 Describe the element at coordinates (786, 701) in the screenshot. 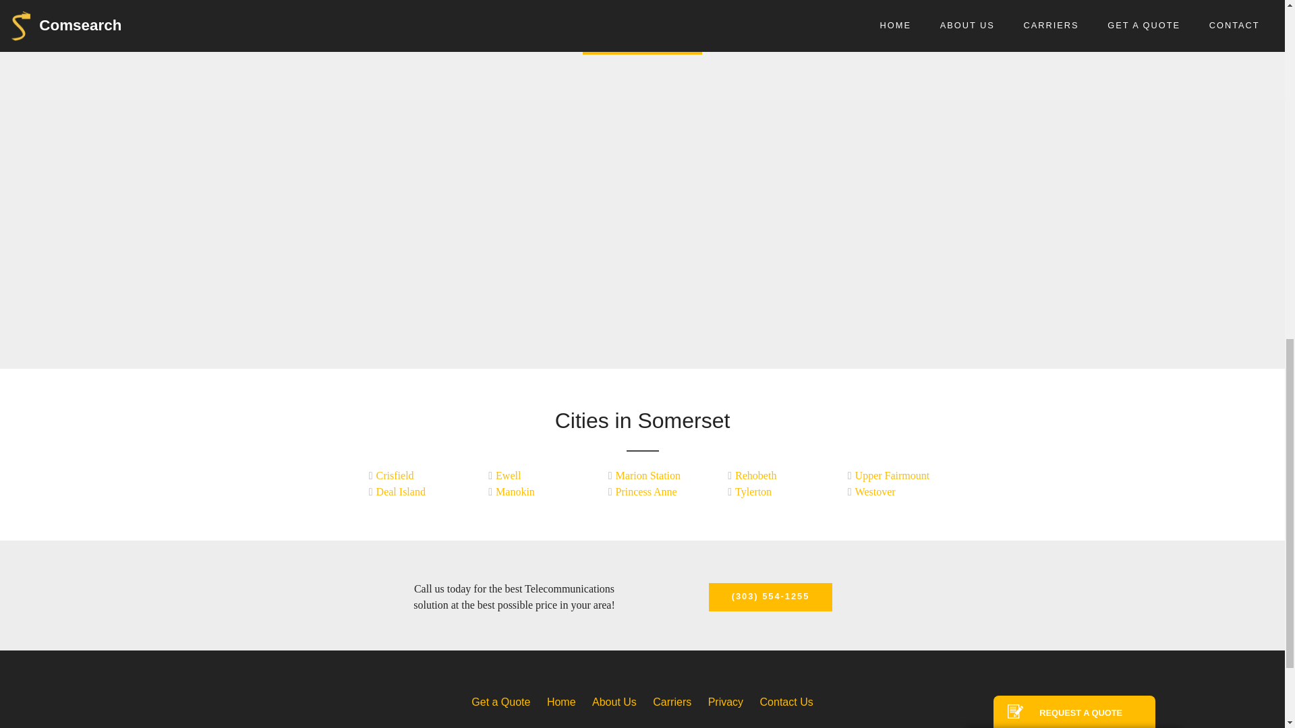

I see `Contact Us` at that location.